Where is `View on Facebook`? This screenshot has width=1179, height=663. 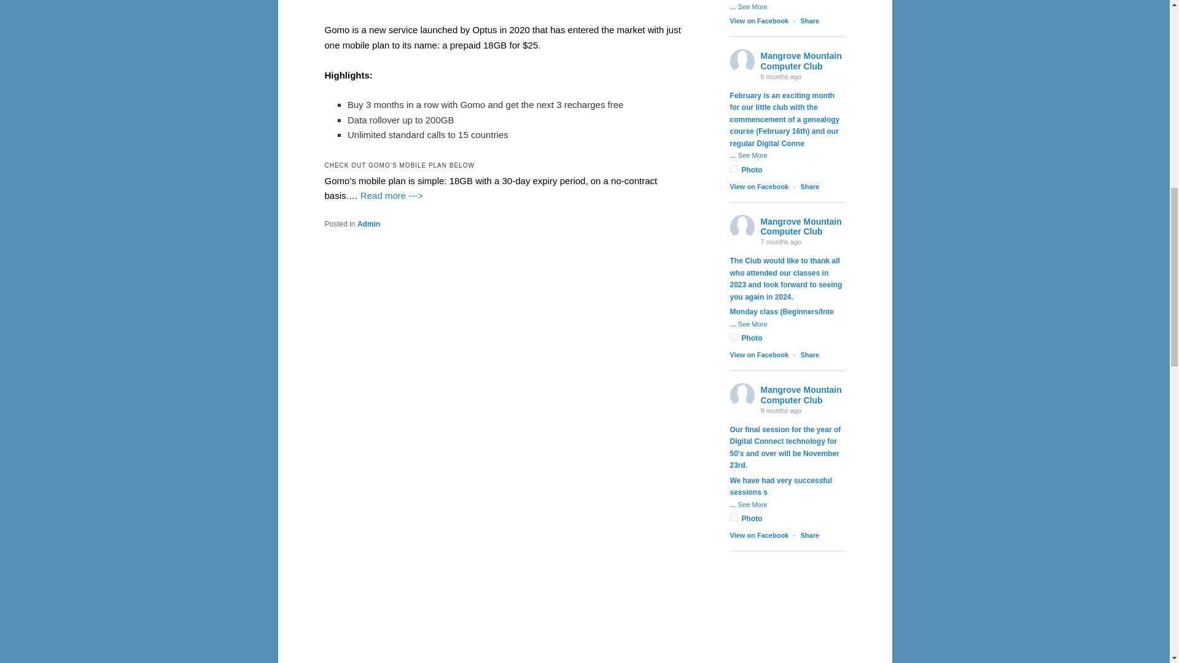
View on Facebook is located at coordinates (759, 355).